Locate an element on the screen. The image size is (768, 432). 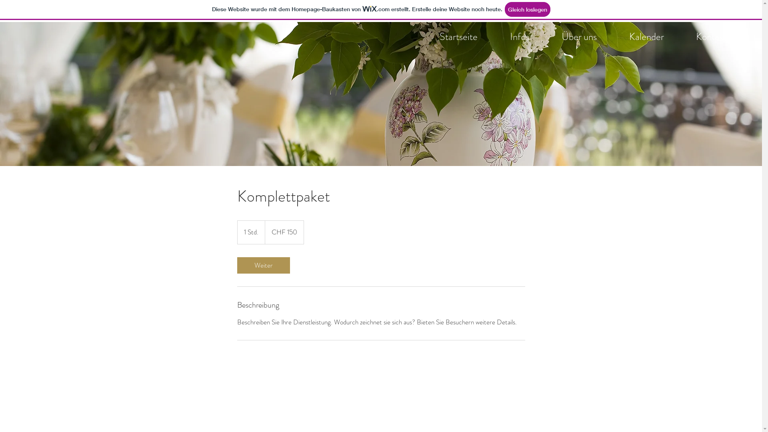
Kontakt is located at coordinates (711, 37).